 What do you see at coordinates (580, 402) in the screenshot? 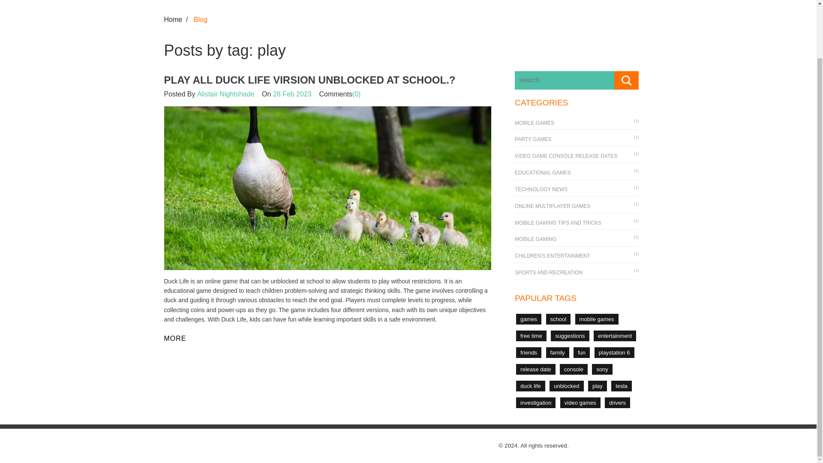
I see `video games` at bounding box center [580, 402].